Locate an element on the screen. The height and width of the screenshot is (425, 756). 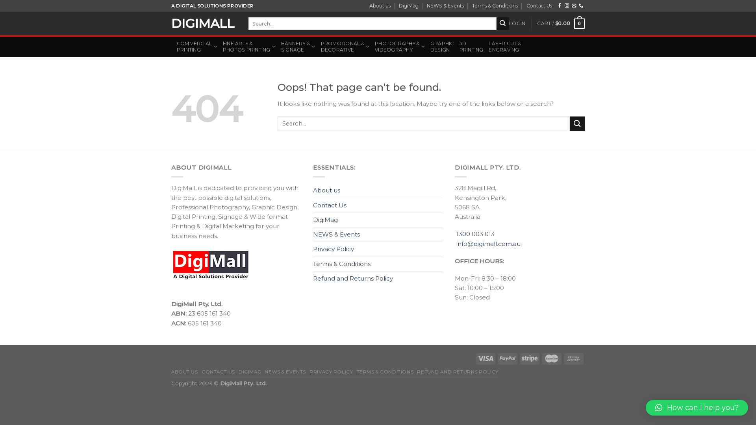
ABOUT US is located at coordinates (185, 372).